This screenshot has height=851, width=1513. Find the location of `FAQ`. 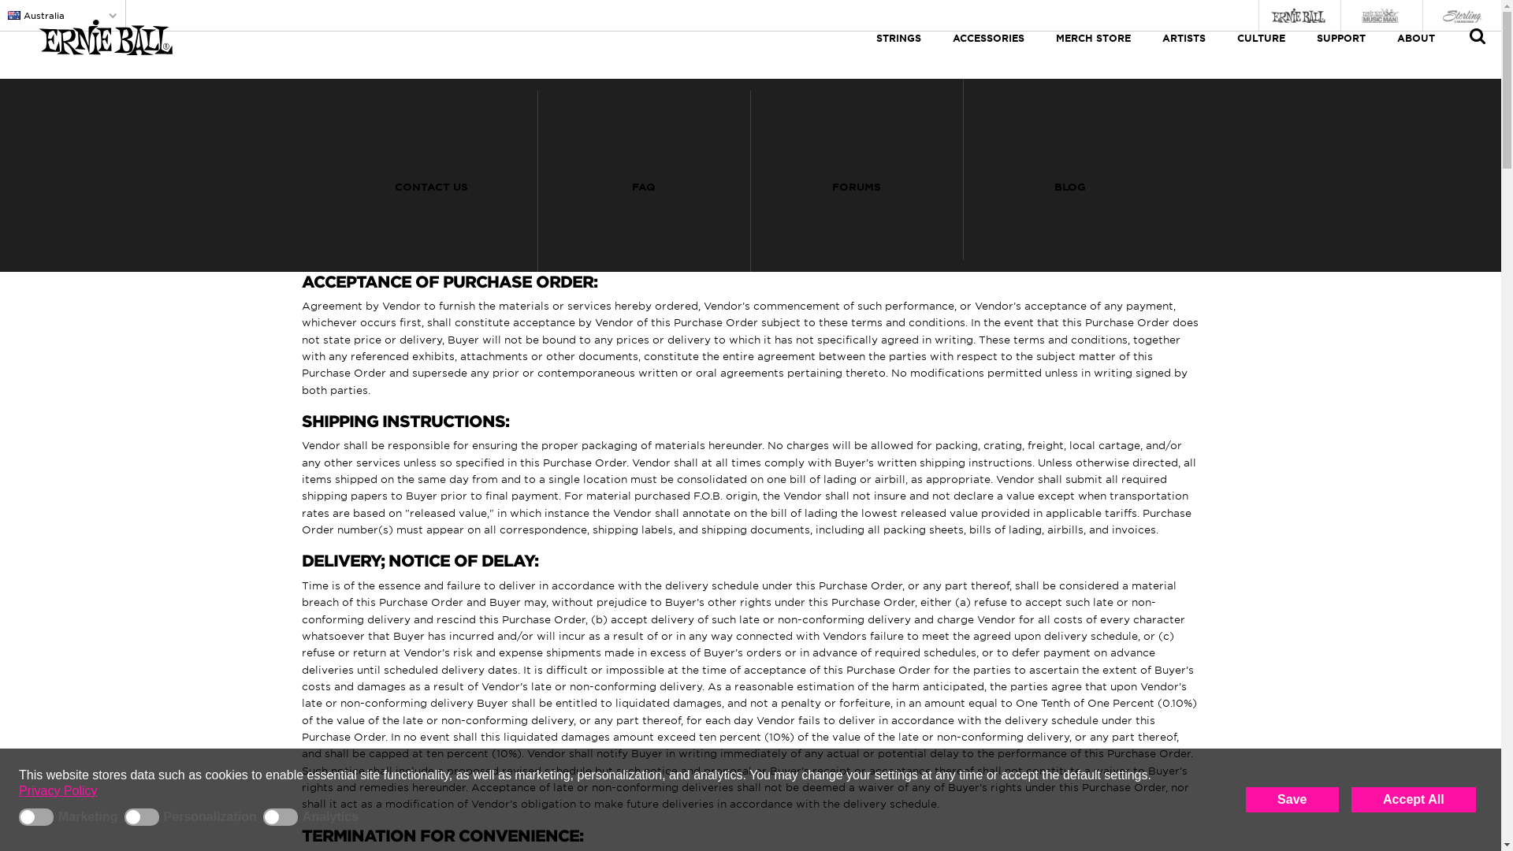

FAQ is located at coordinates (643, 181).